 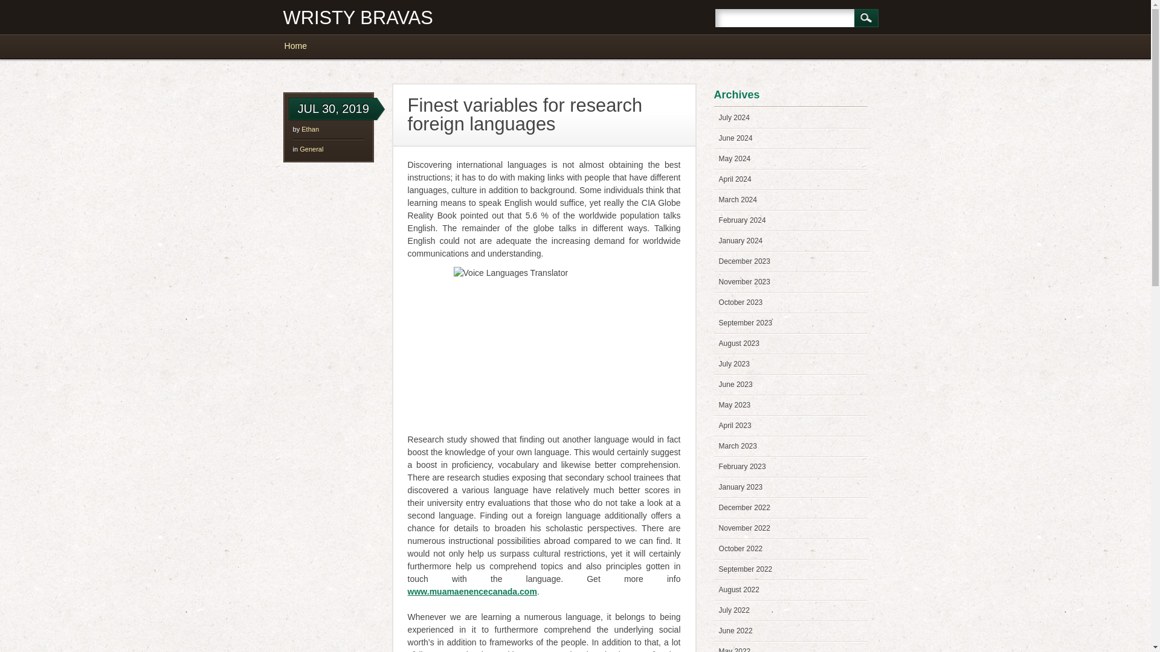 What do you see at coordinates (746, 569) in the screenshot?
I see `September 2022` at bounding box center [746, 569].